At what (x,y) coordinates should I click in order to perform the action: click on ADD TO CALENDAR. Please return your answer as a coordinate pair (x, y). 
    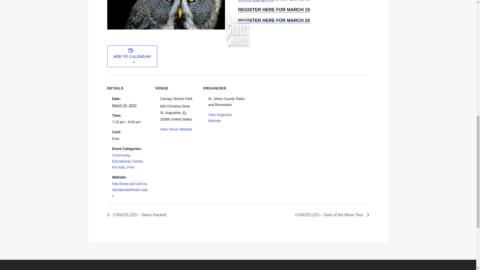
    Looking at the image, I should click on (132, 56).